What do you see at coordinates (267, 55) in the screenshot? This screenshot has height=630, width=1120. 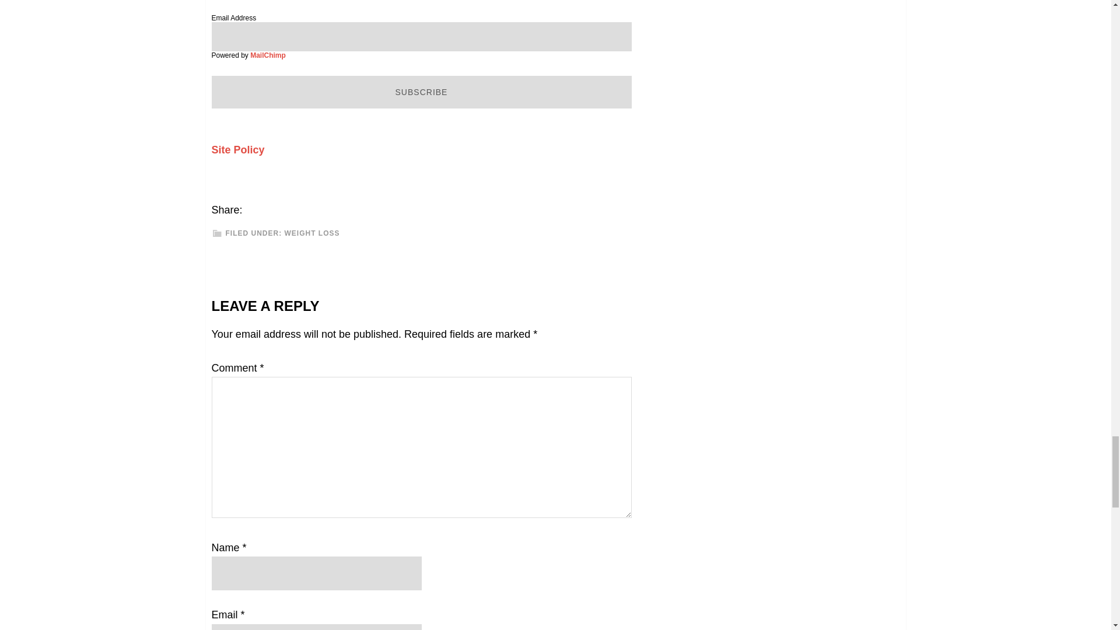 I see `MailChimp - email marketing made easy and fun` at bounding box center [267, 55].